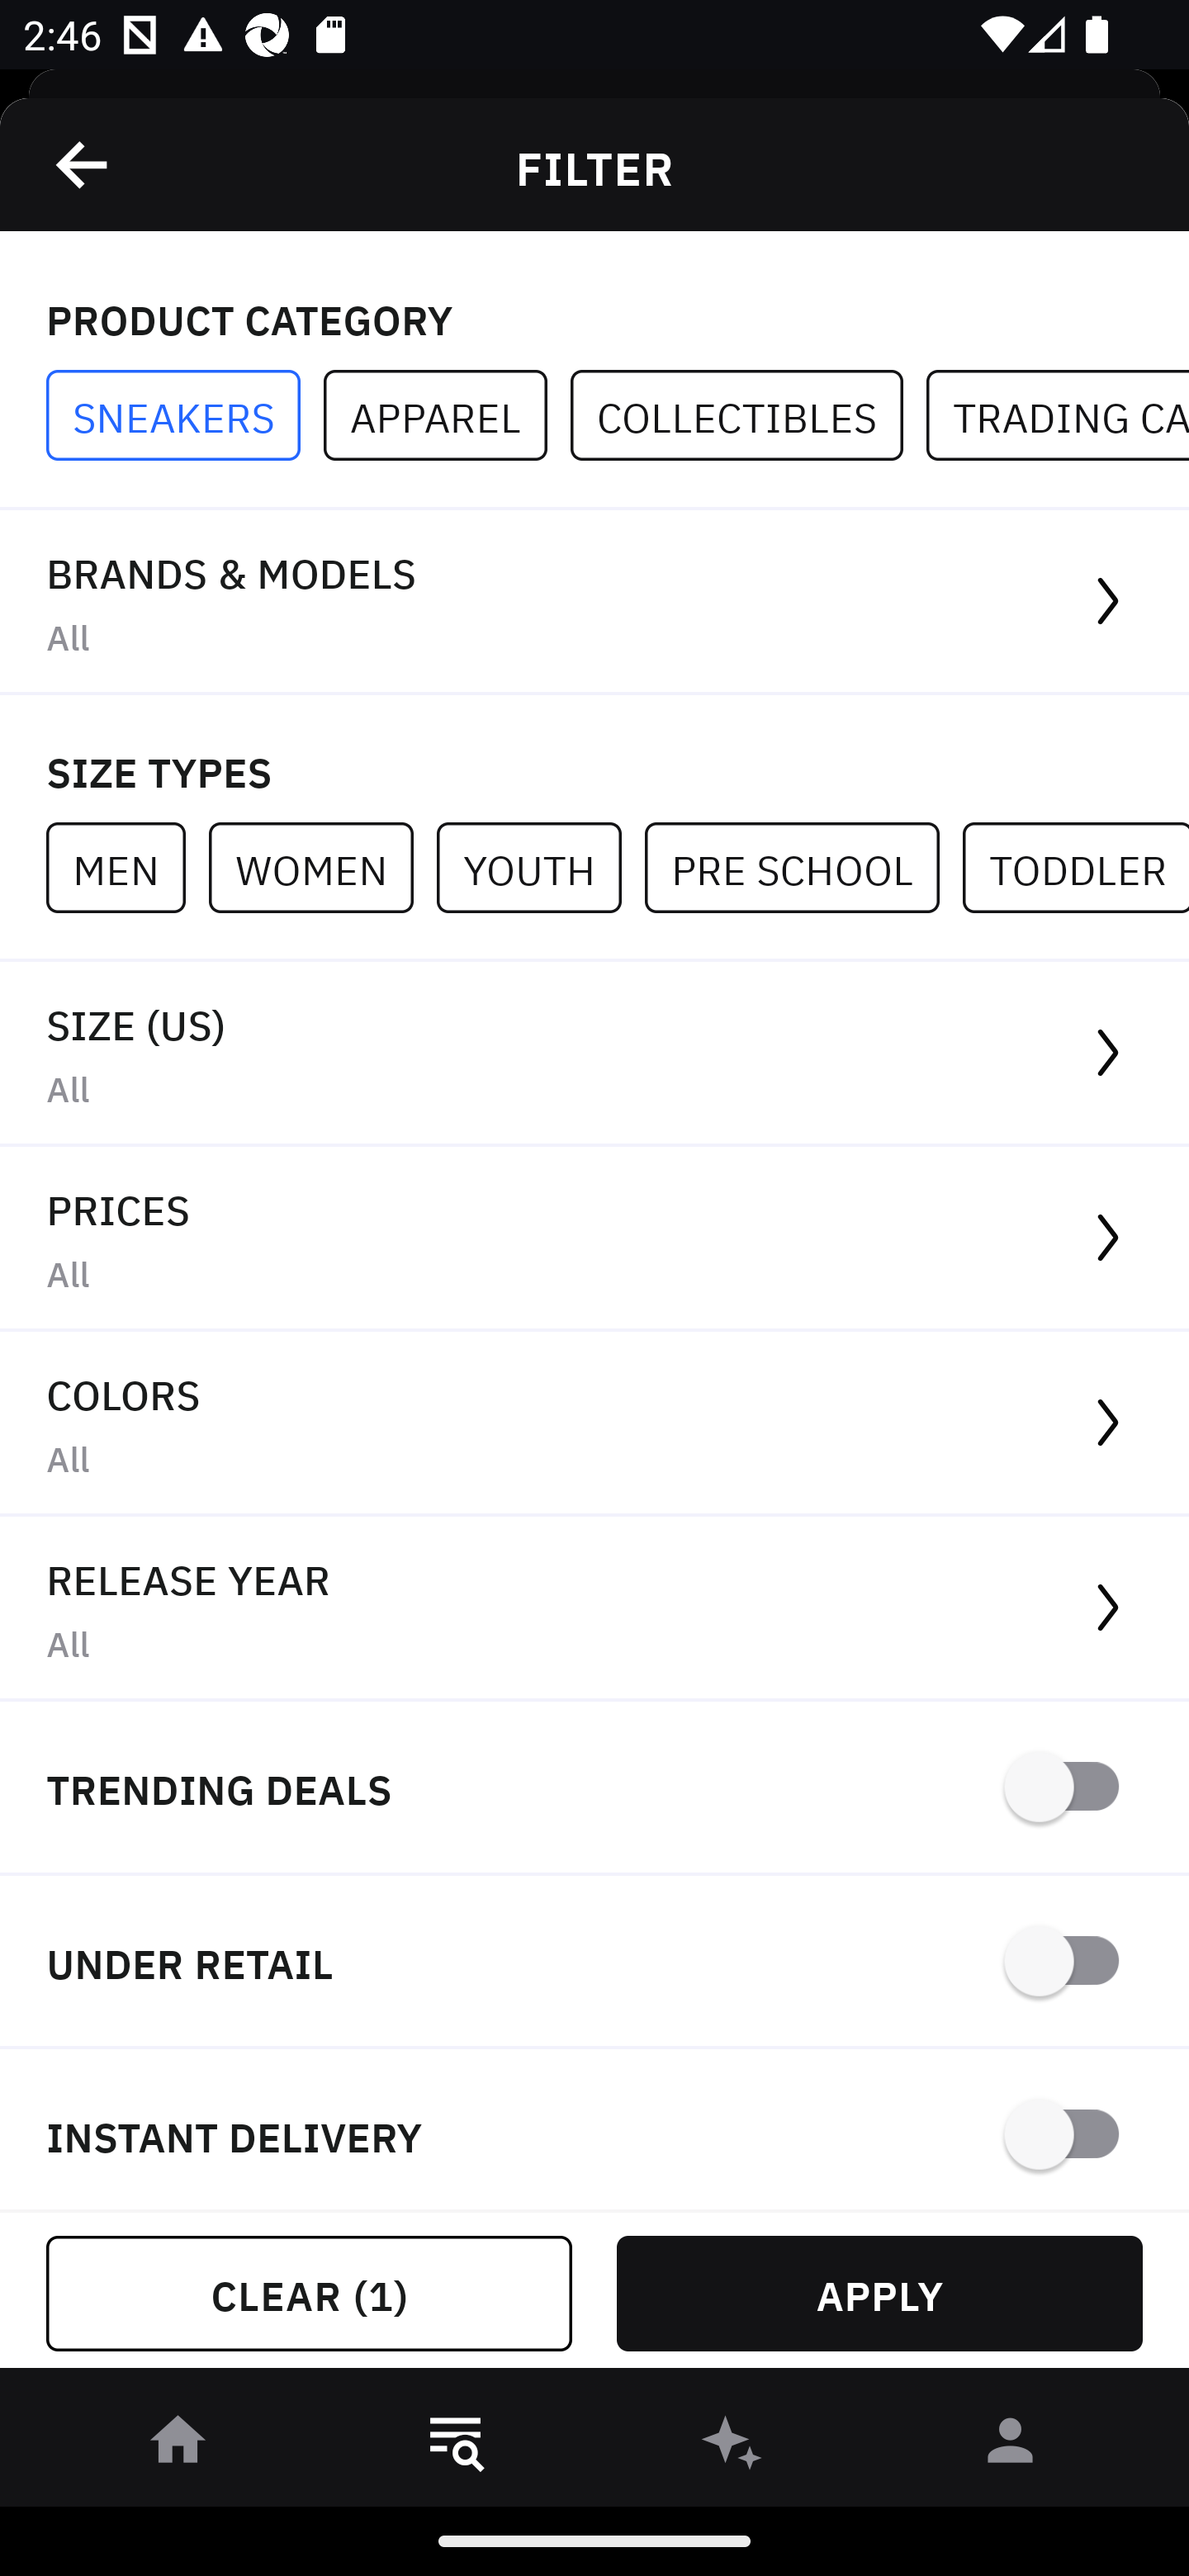 The image size is (1189, 2576). Describe the element at coordinates (127, 867) in the screenshot. I see `MEN` at that location.